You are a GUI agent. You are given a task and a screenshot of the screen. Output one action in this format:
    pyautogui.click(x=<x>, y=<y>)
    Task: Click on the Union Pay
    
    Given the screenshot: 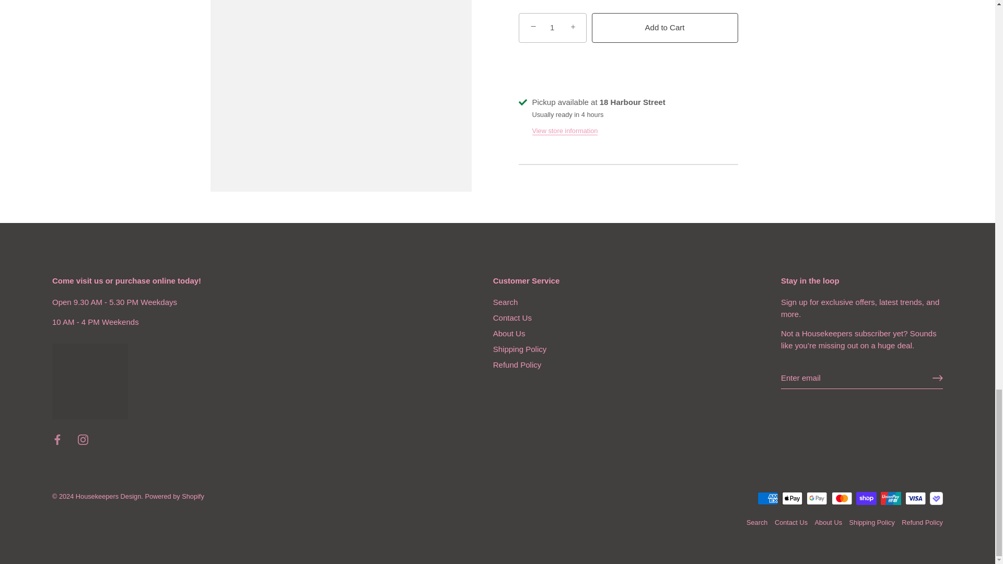 What is the action you would take?
    pyautogui.click(x=891, y=498)
    